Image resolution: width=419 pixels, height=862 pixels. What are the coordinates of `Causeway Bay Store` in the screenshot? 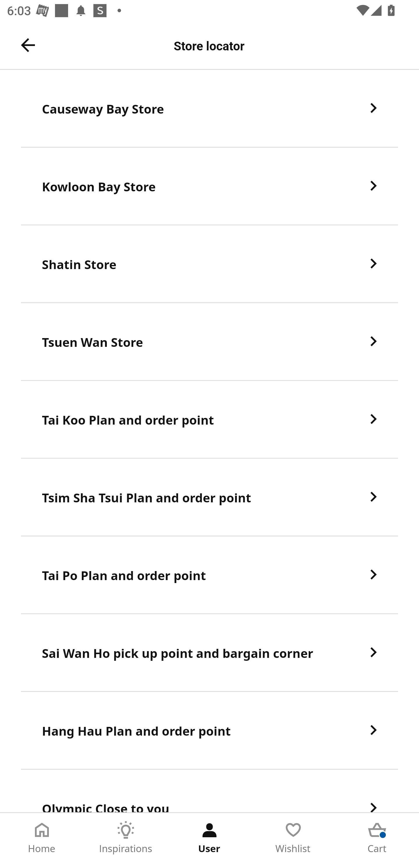 It's located at (210, 108).